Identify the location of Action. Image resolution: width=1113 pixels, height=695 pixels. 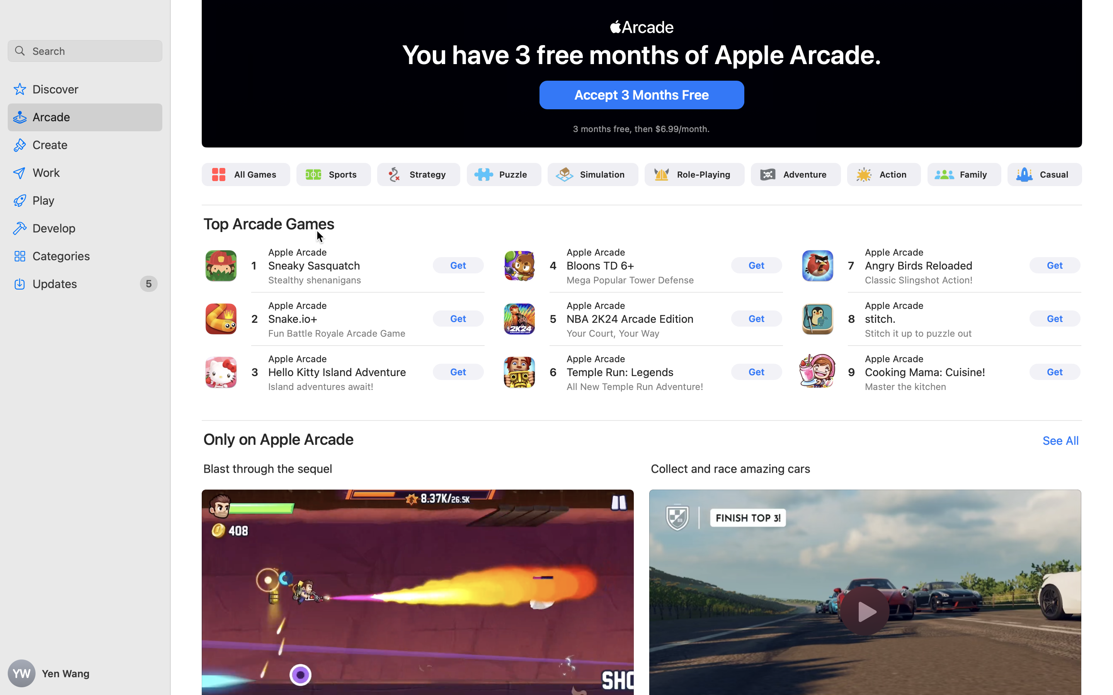
(893, 175).